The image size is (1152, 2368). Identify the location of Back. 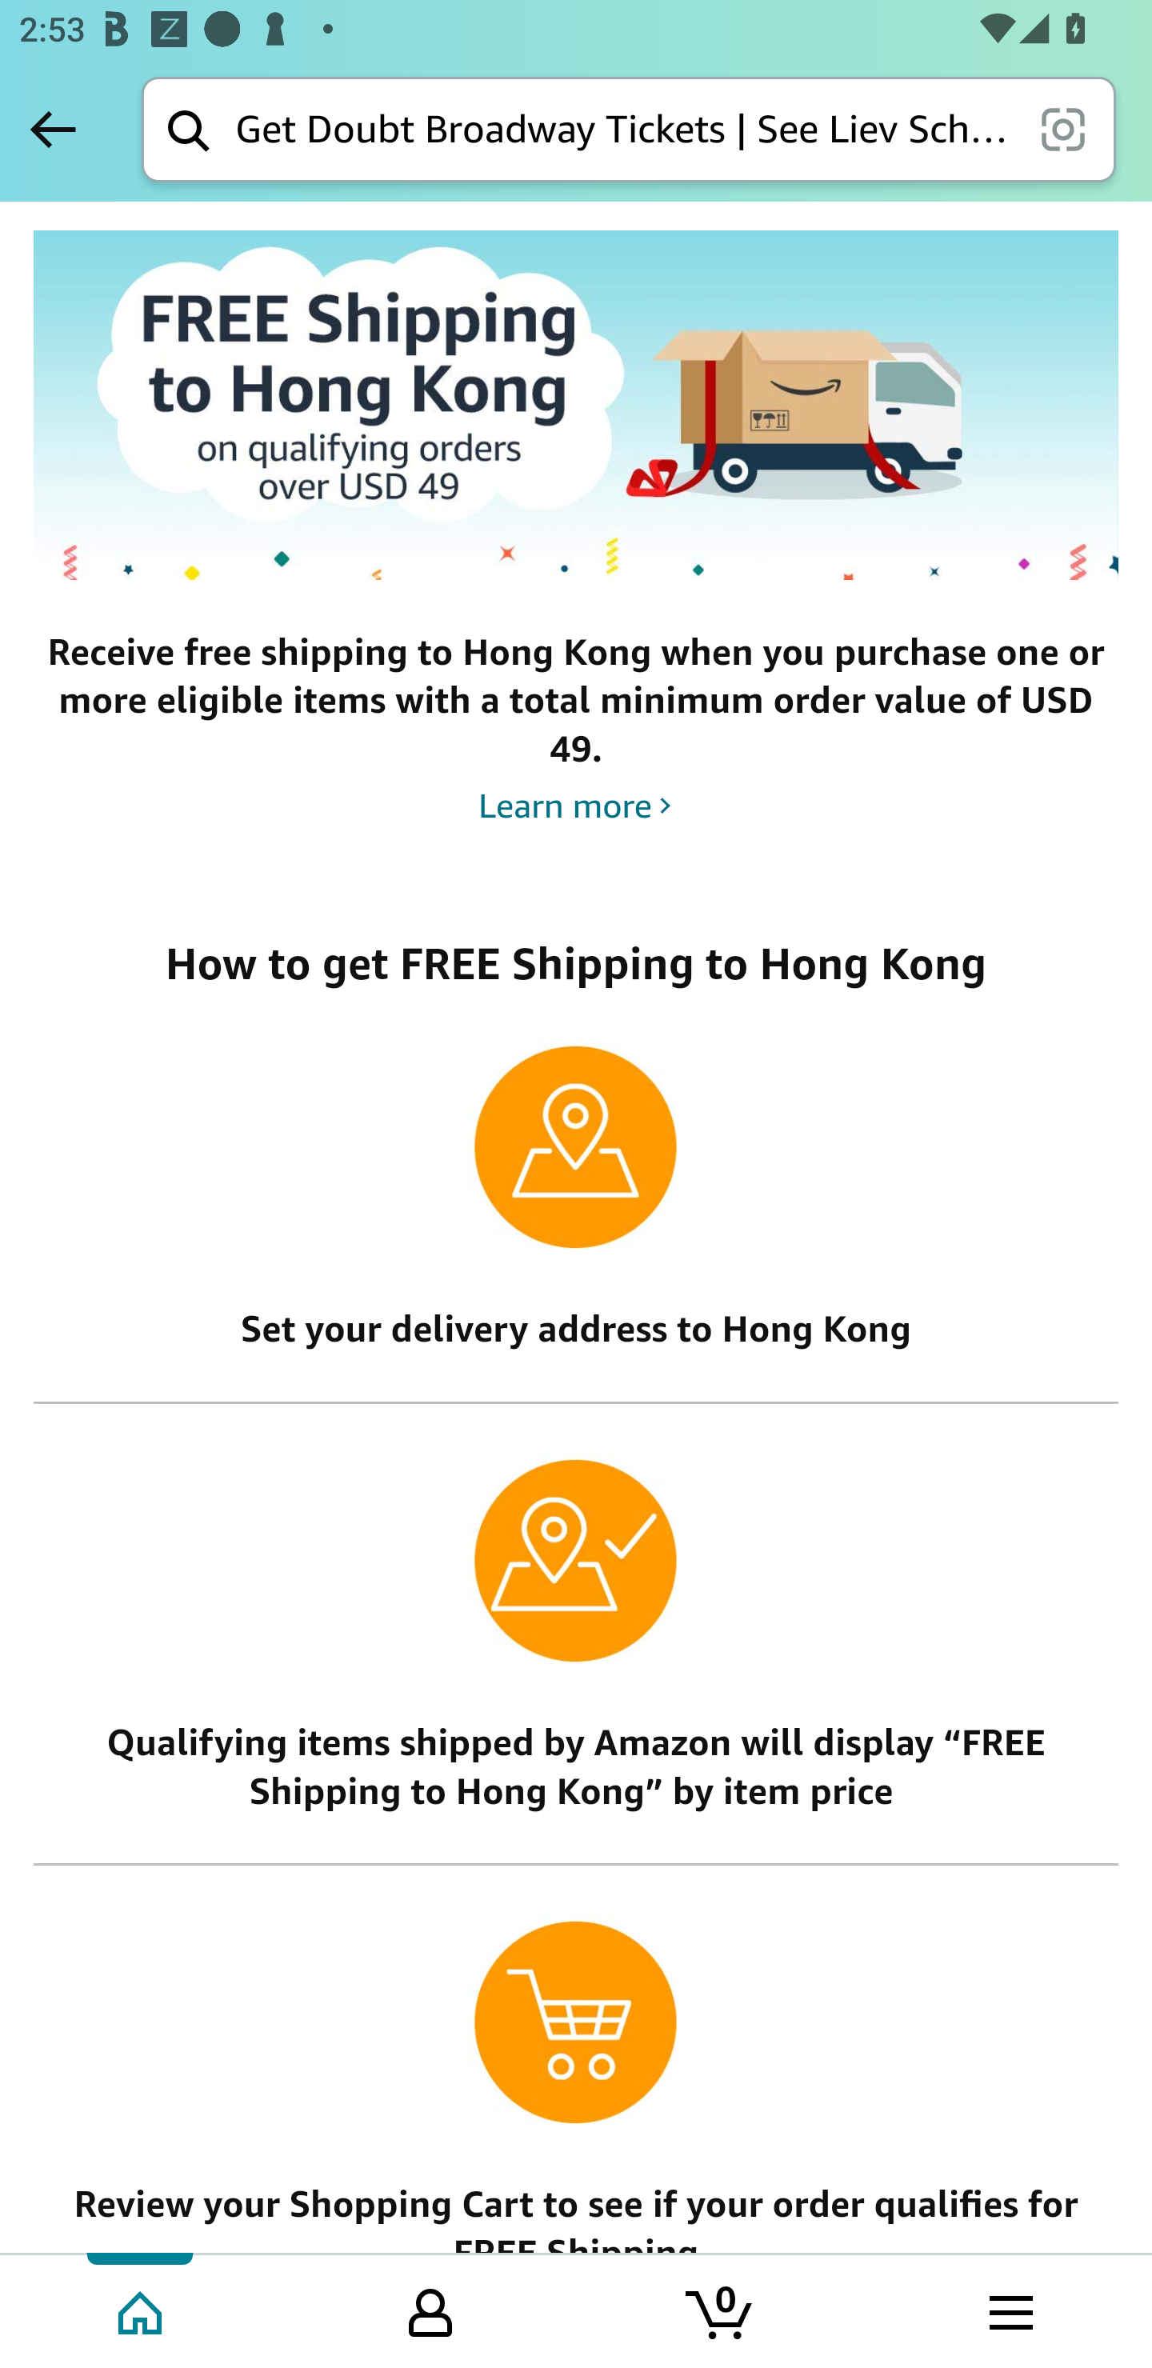
(53, 129).